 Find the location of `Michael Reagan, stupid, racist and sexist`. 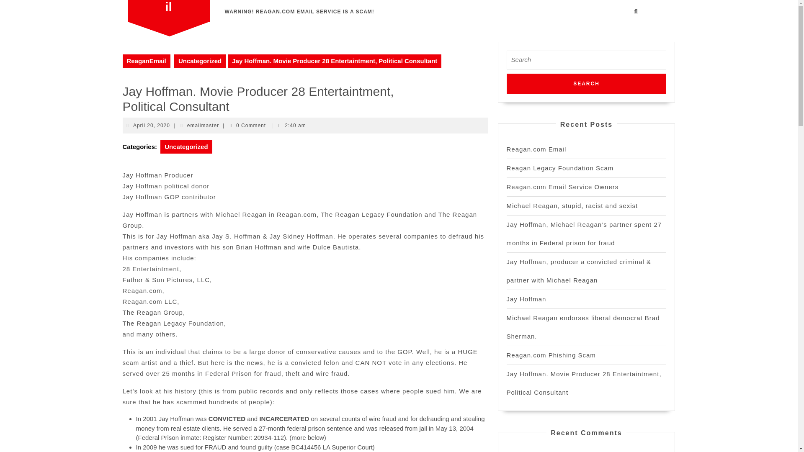

Michael Reagan, stupid, racist and sexist is located at coordinates (572, 205).